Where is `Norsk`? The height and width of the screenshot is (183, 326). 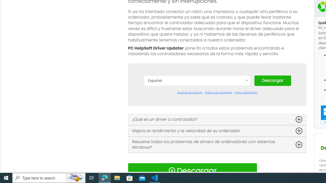
Norsk is located at coordinates (197, 166).